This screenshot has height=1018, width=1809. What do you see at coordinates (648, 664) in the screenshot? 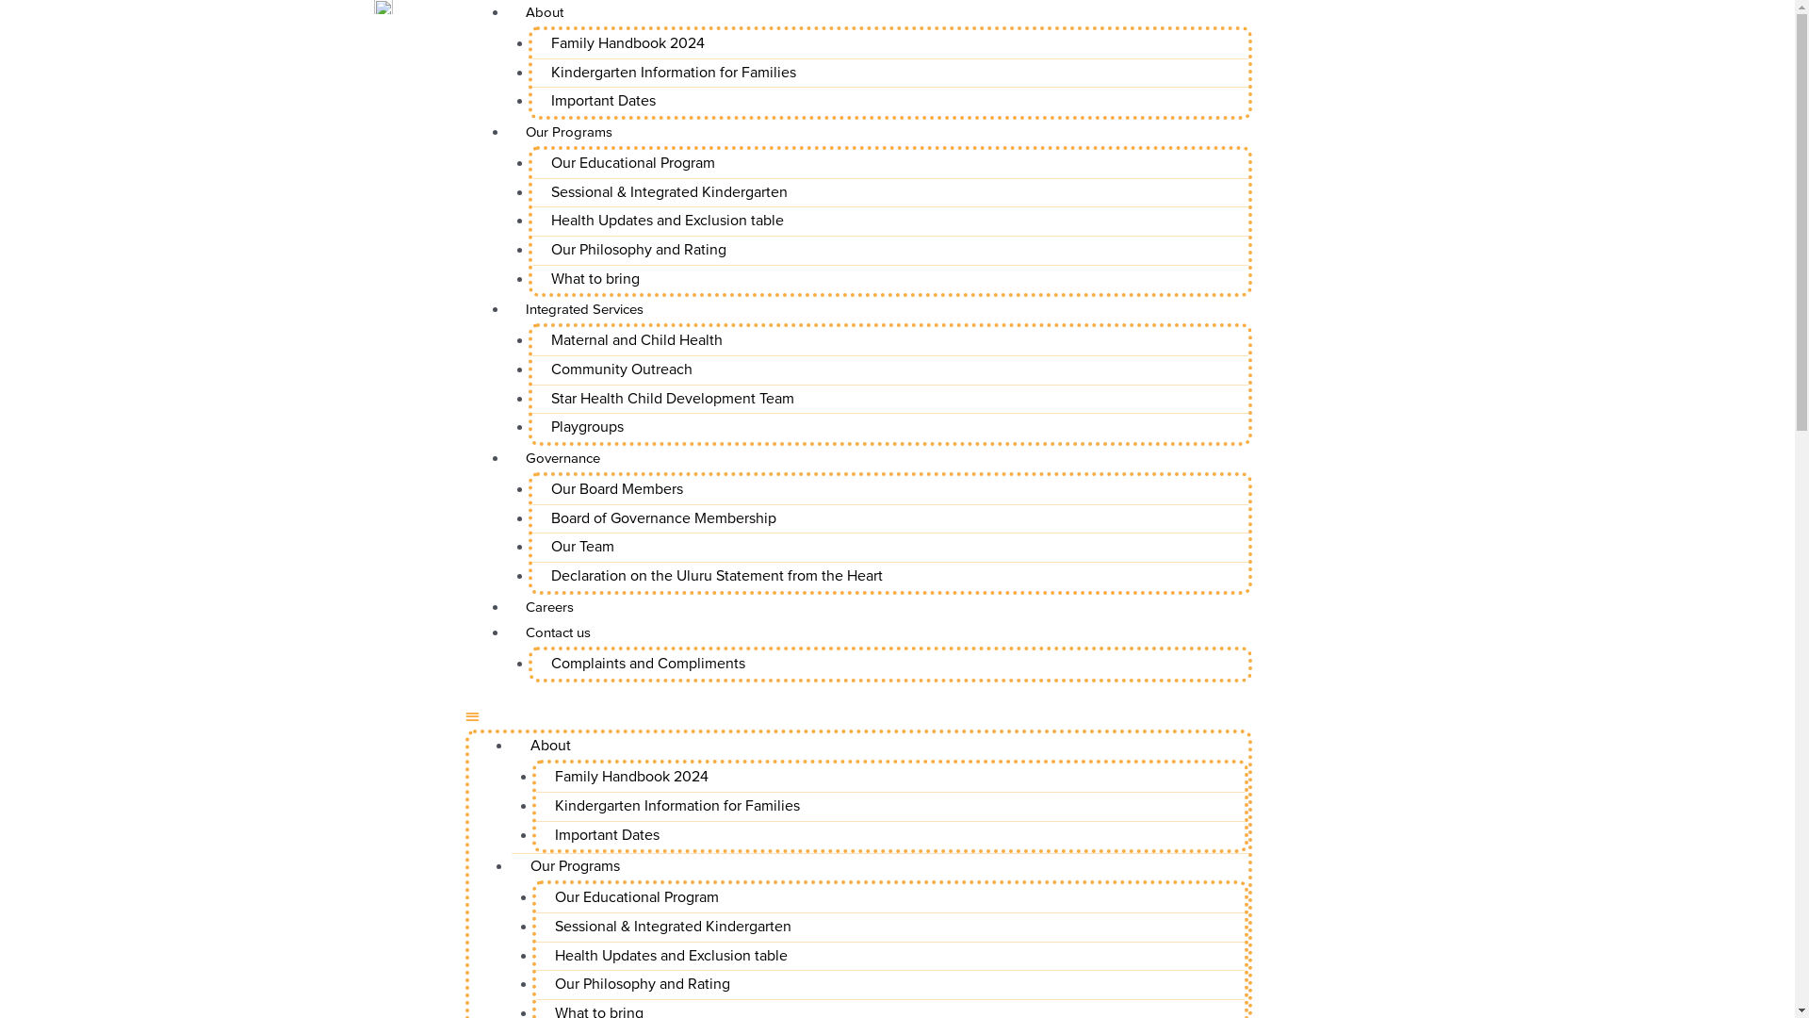
I see `Complaints and Compliments` at bounding box center [648, 664].